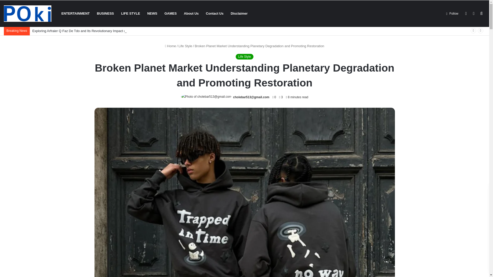  I want to click on Life Style, so click(185, 46).